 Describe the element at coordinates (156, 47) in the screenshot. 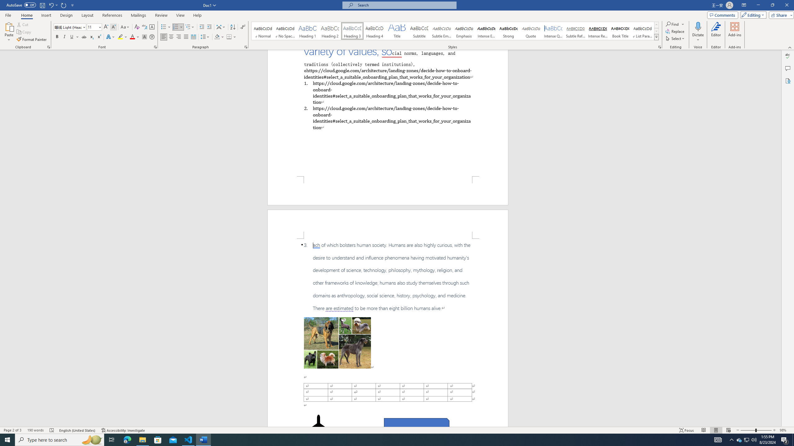

I see `Font...` at that location.